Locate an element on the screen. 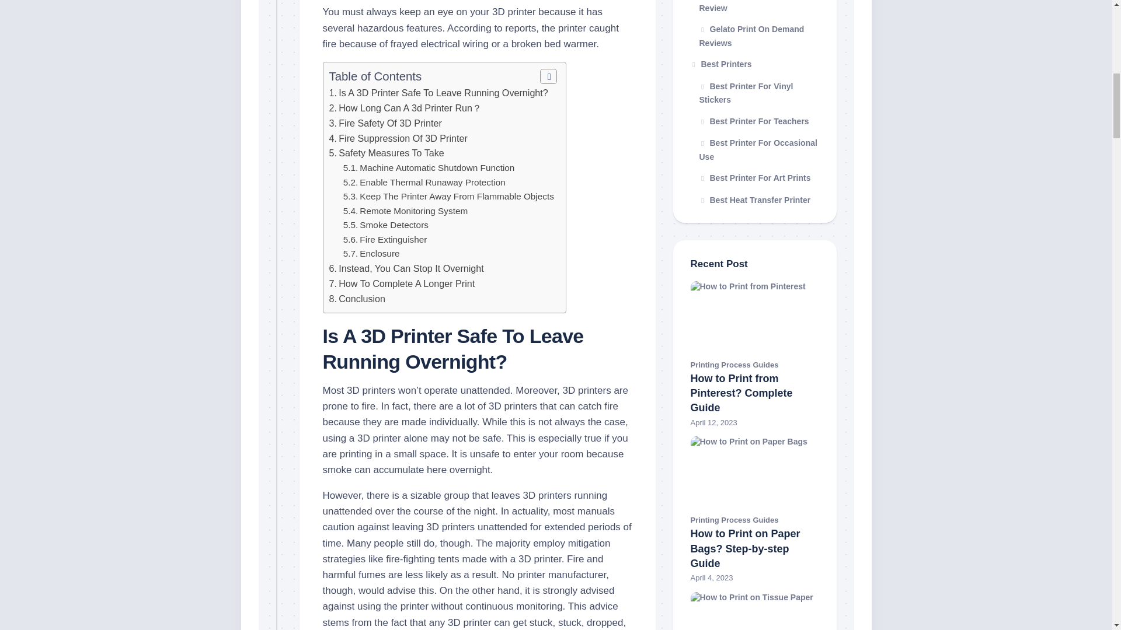 This screenshot has height=630, width=1121. Enclosure is located at coordinates (380, 253).